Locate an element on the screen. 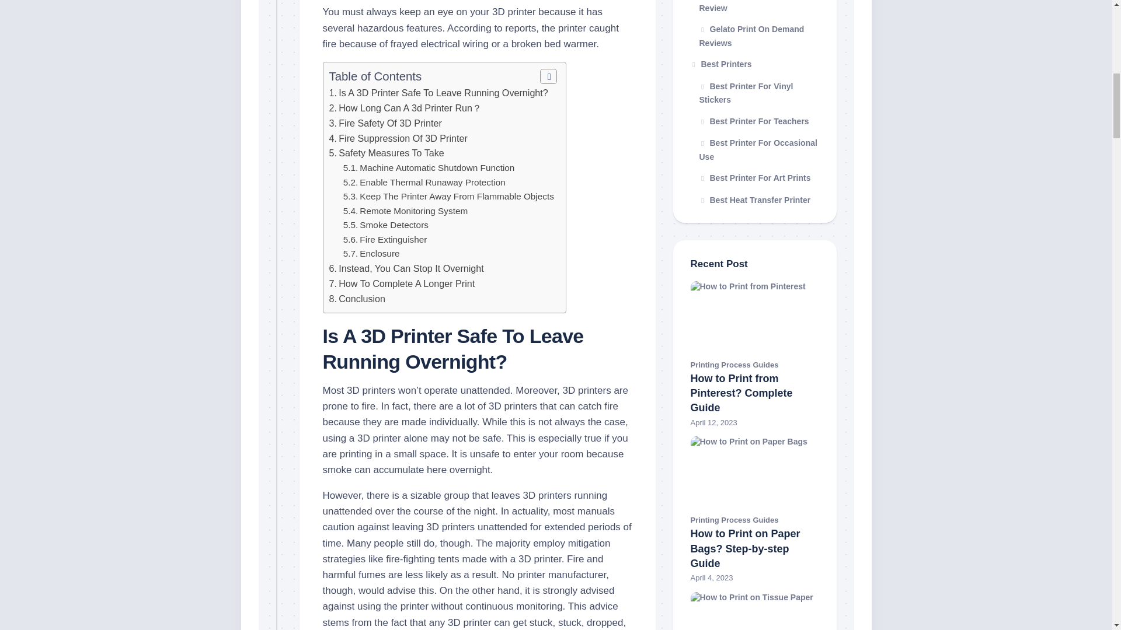 This screenshot has height=630, width=1121. Enclosure is located at coordinates (380, 253).